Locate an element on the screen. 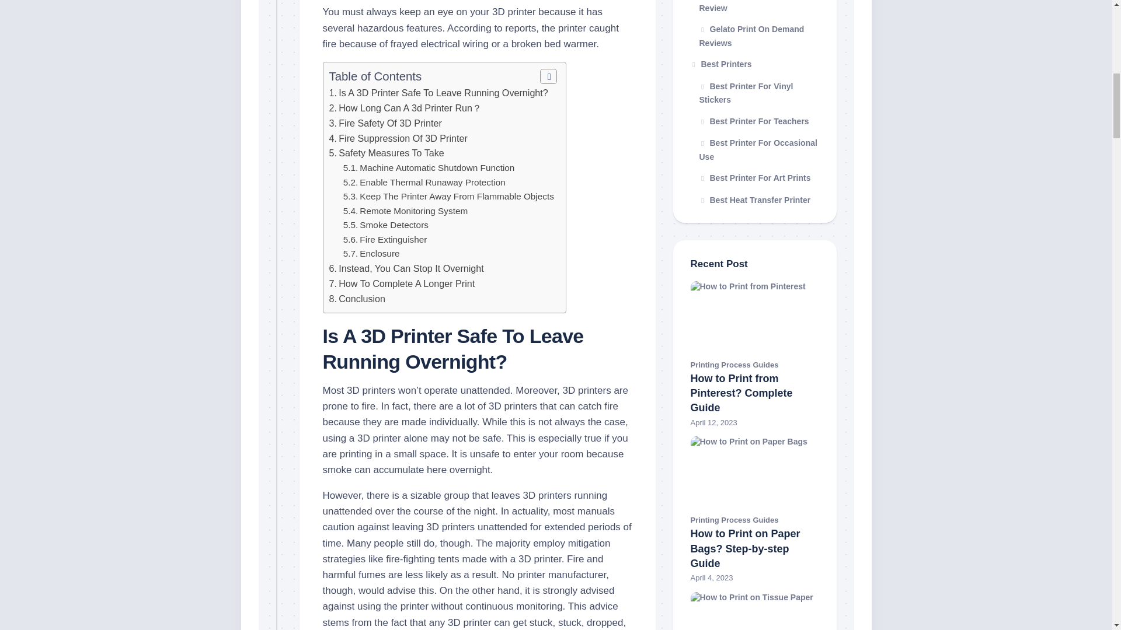 This screenshot has height=630, width=1121. Enclosure is located at coordinates (380, 253).